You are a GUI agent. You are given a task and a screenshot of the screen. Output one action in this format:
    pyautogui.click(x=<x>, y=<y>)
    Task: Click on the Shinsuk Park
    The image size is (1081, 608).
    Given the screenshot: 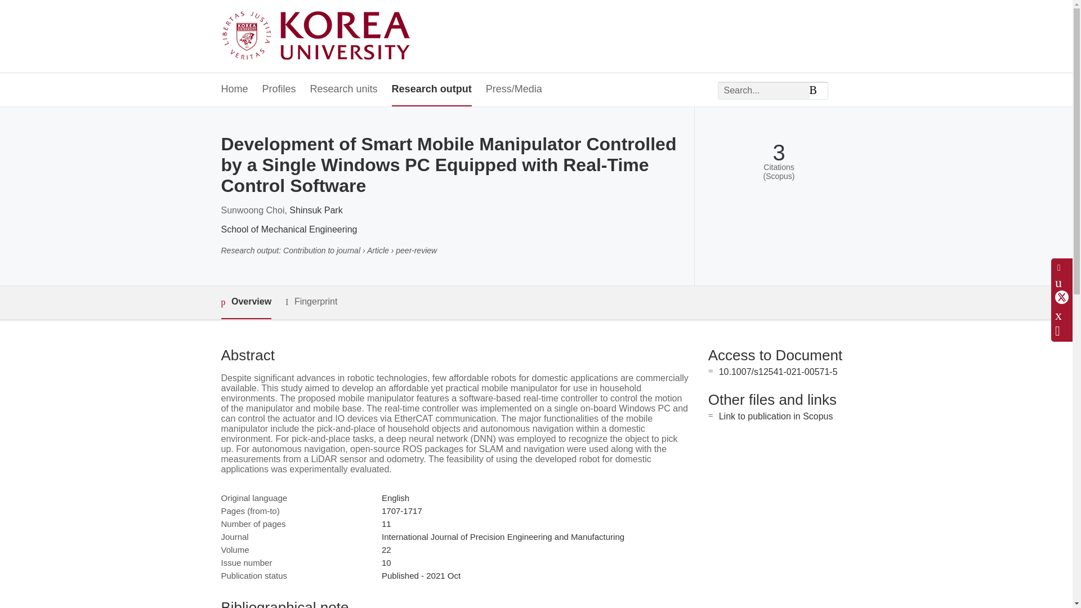 What is the action you would take?
    pyautogui.click(x=316, y=211)
    